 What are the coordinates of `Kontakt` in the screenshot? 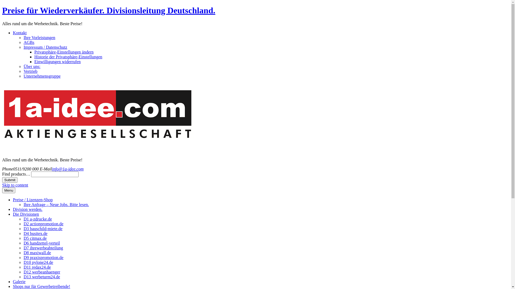 It's located at (20, 33).